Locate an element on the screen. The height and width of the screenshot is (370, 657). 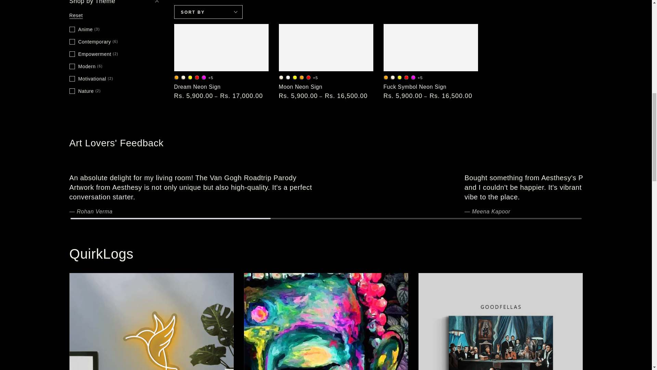
Nature is located at coordinates (85, 82).